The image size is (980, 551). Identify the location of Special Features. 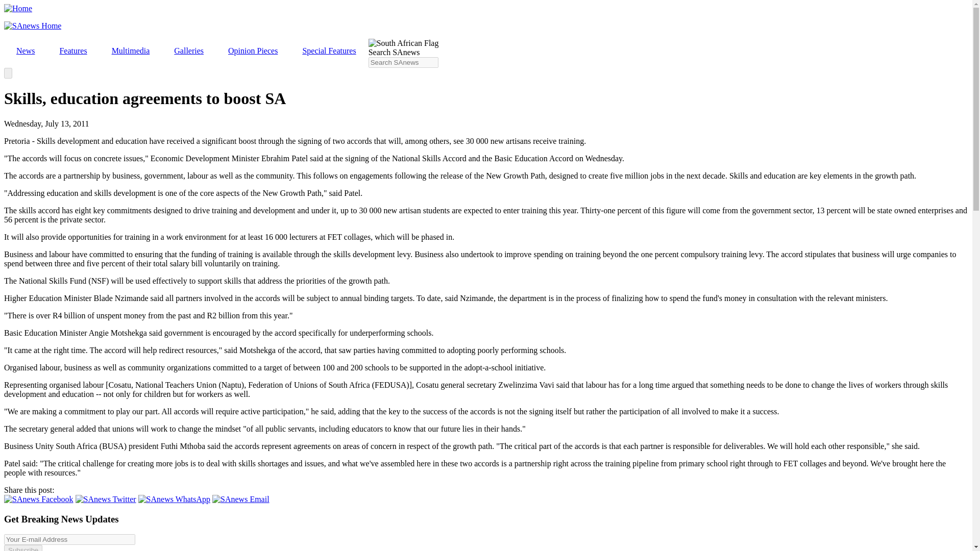
(329, 51).